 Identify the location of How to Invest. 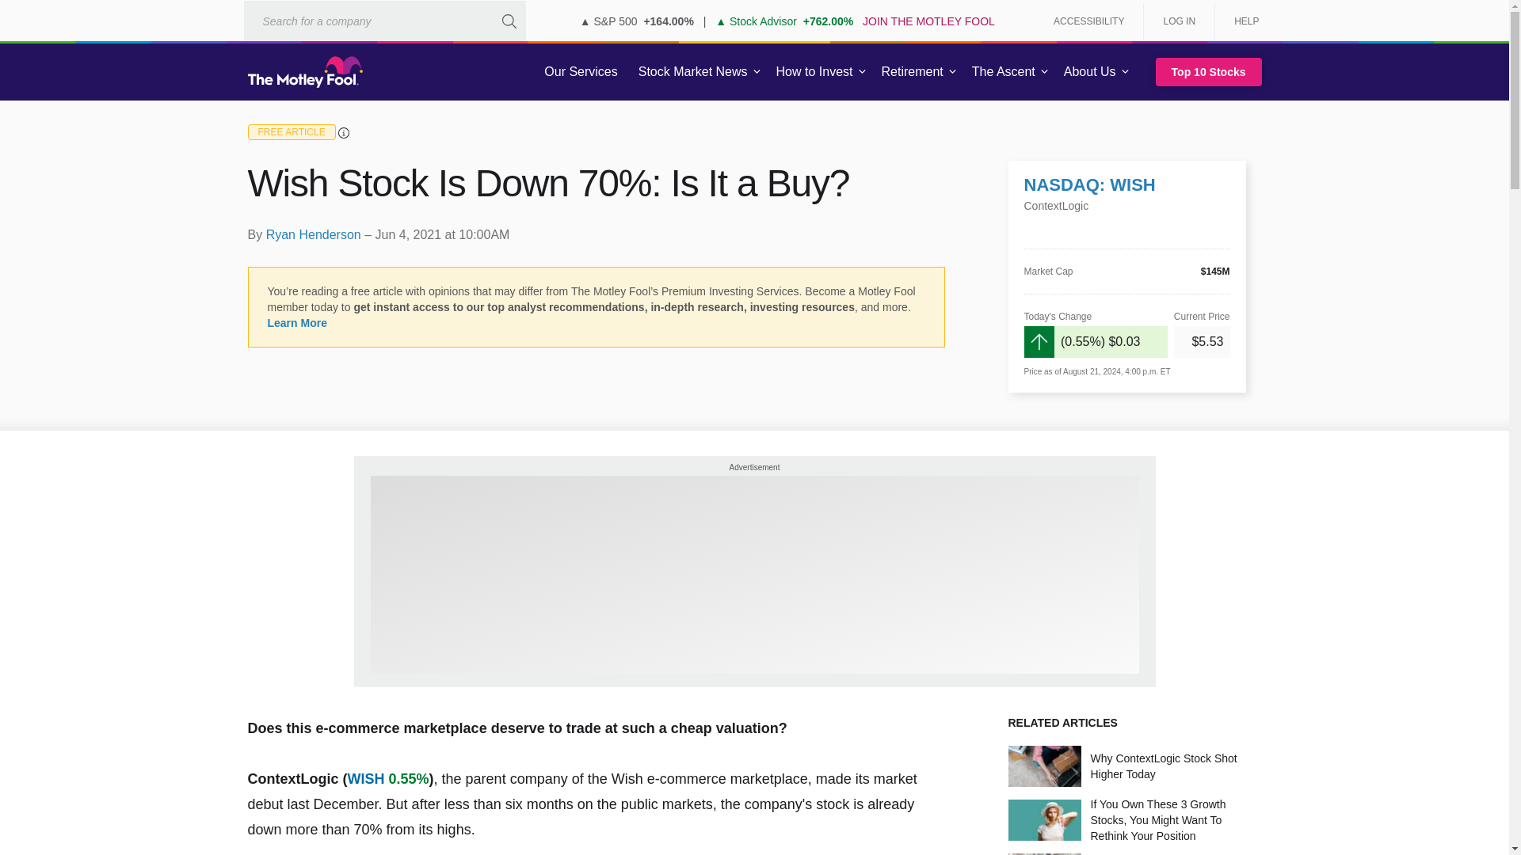
(814, 72).